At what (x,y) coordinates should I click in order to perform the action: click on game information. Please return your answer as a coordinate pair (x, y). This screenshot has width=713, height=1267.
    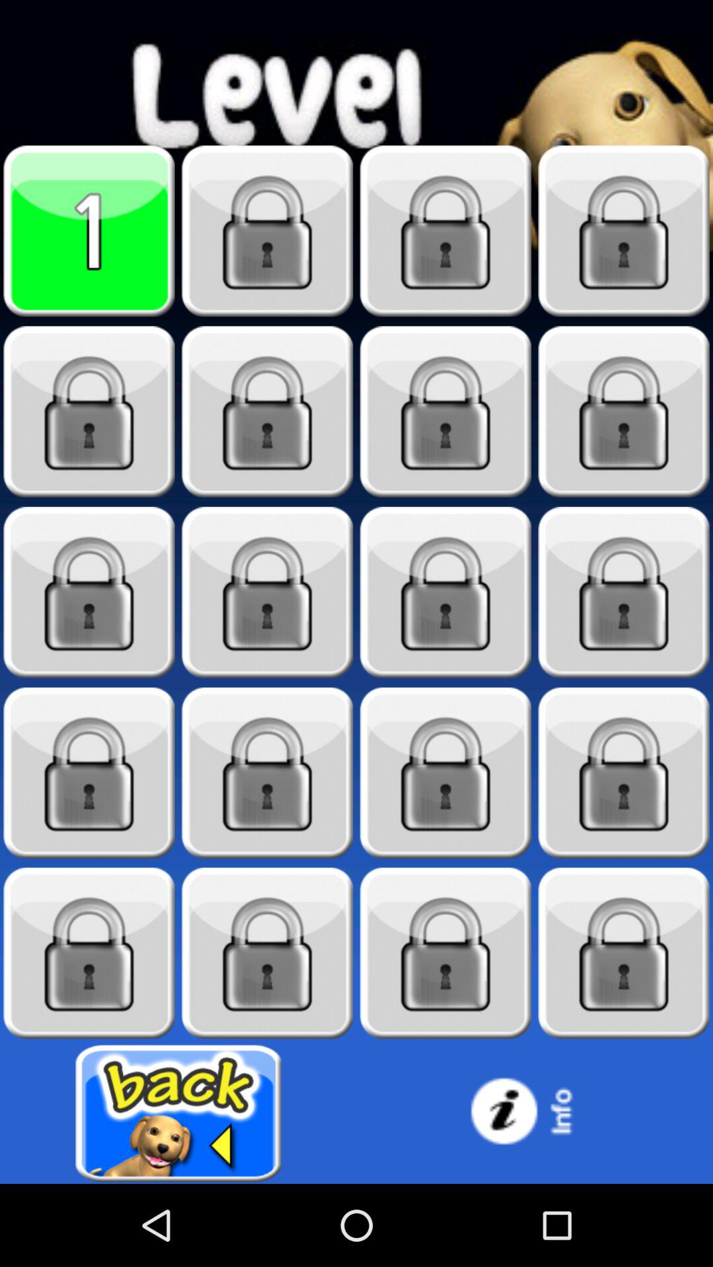
    Looking at the image, I should click on (535, 1114).